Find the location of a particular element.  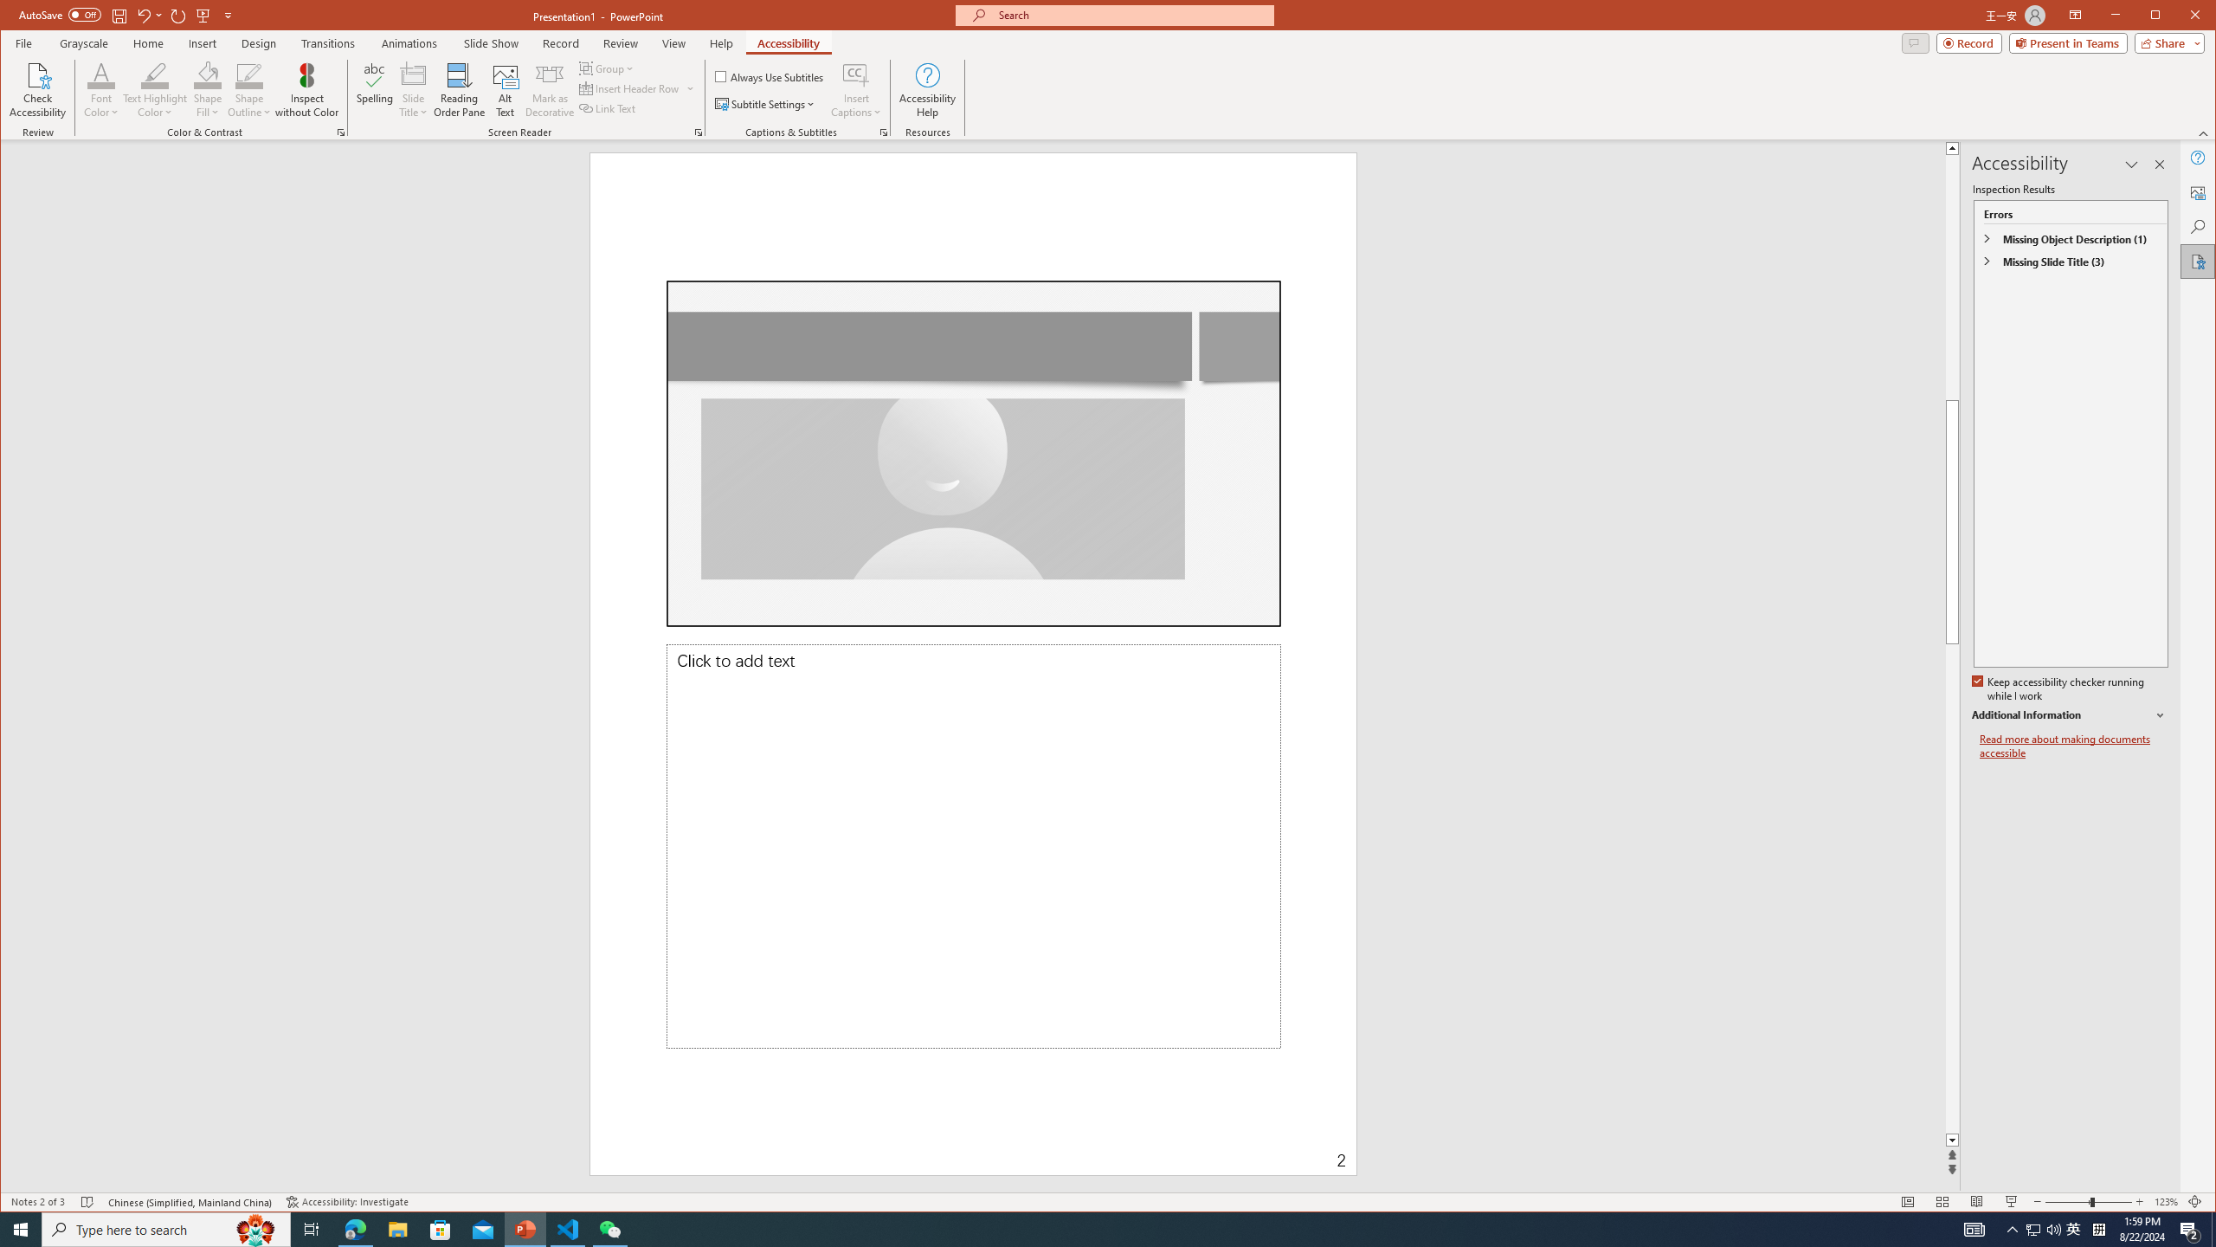

Reading Order Pane is located at coordinates (460, 90).